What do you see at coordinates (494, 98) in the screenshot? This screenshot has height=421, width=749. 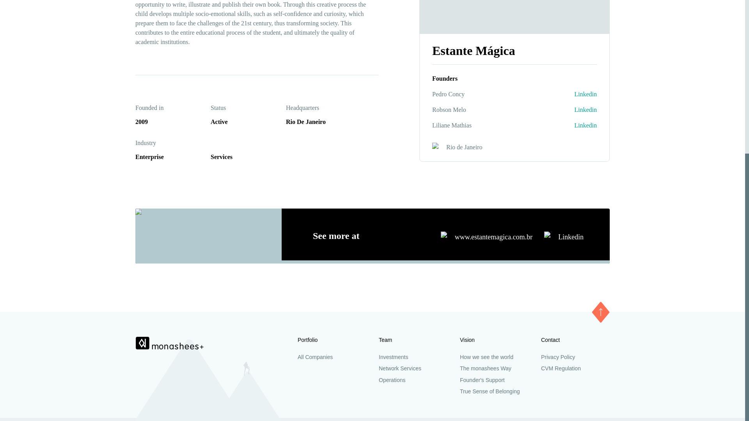 I see `Vision` at bounding box center [494, 98].